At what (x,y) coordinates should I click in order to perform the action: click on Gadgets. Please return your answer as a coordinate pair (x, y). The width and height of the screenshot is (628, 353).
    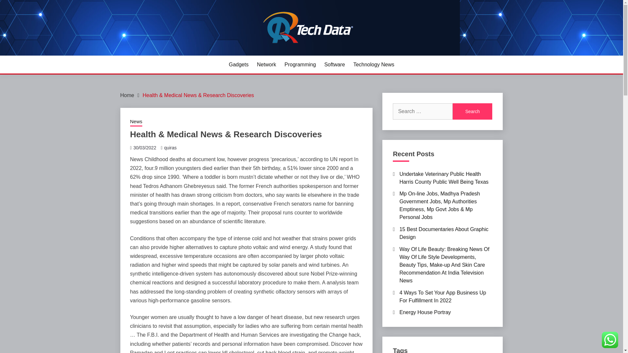
    Looking at the image, I should click on (238, 64).